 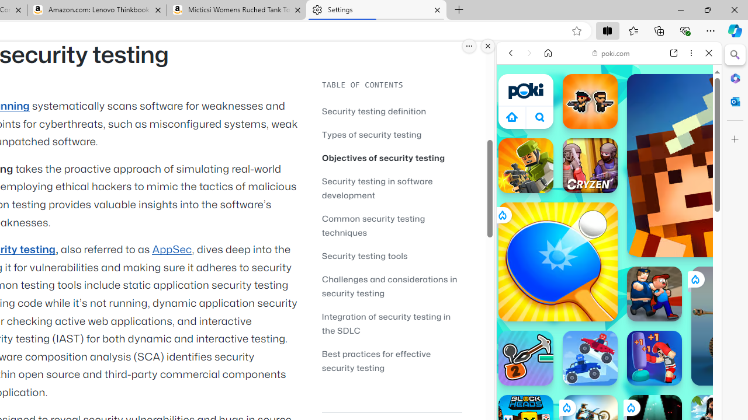 I want to click on Show More Two Player Games, so click(x=680, y=332).